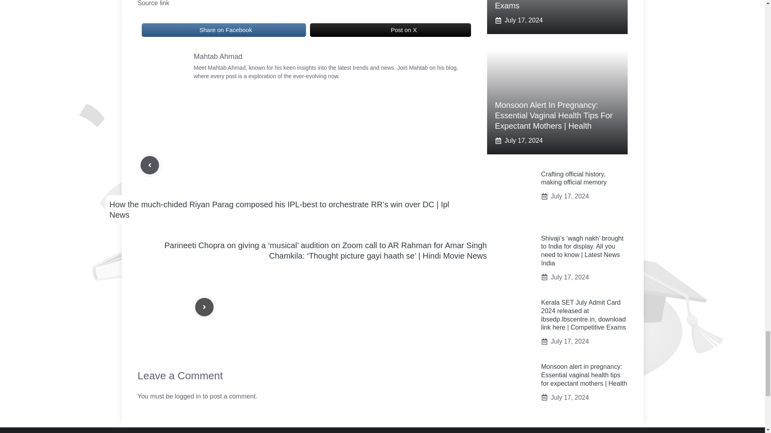 This screenshot has height=433, width=771. I want to click on logged in, so click(188, 396).